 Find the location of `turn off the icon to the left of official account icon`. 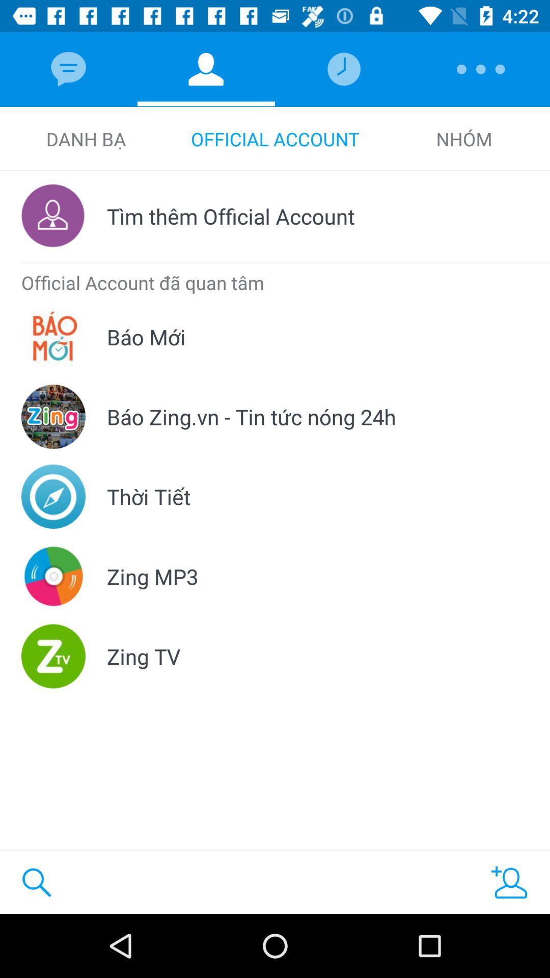

turn off the icon to the left of official account icon is located at coordinates (86, 139).